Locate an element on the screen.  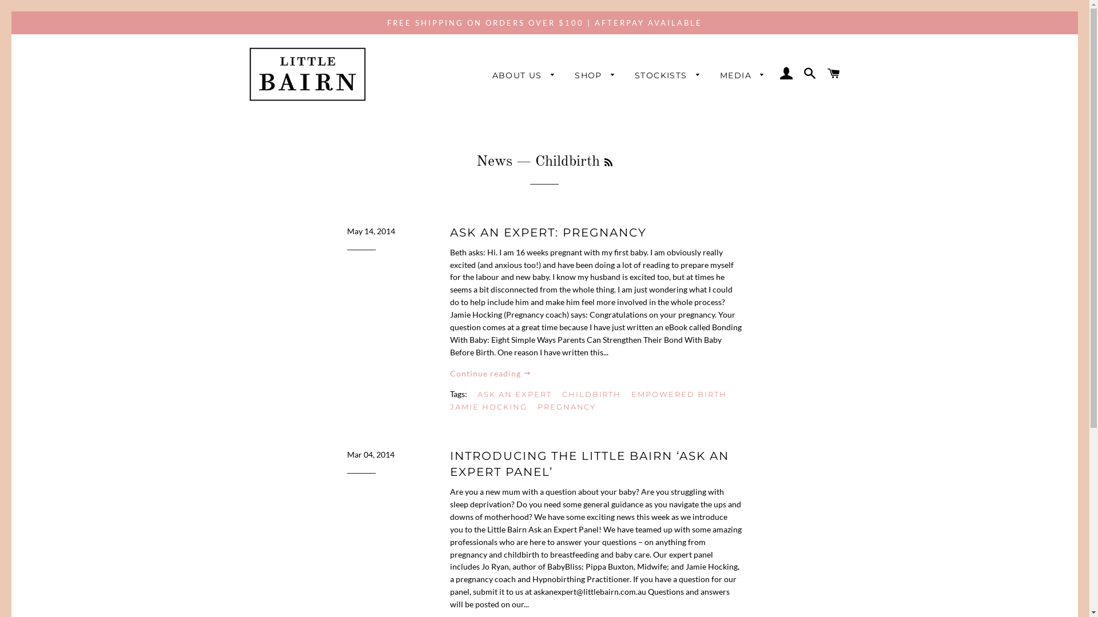
MEDIA is located at coordinates (742, 76).